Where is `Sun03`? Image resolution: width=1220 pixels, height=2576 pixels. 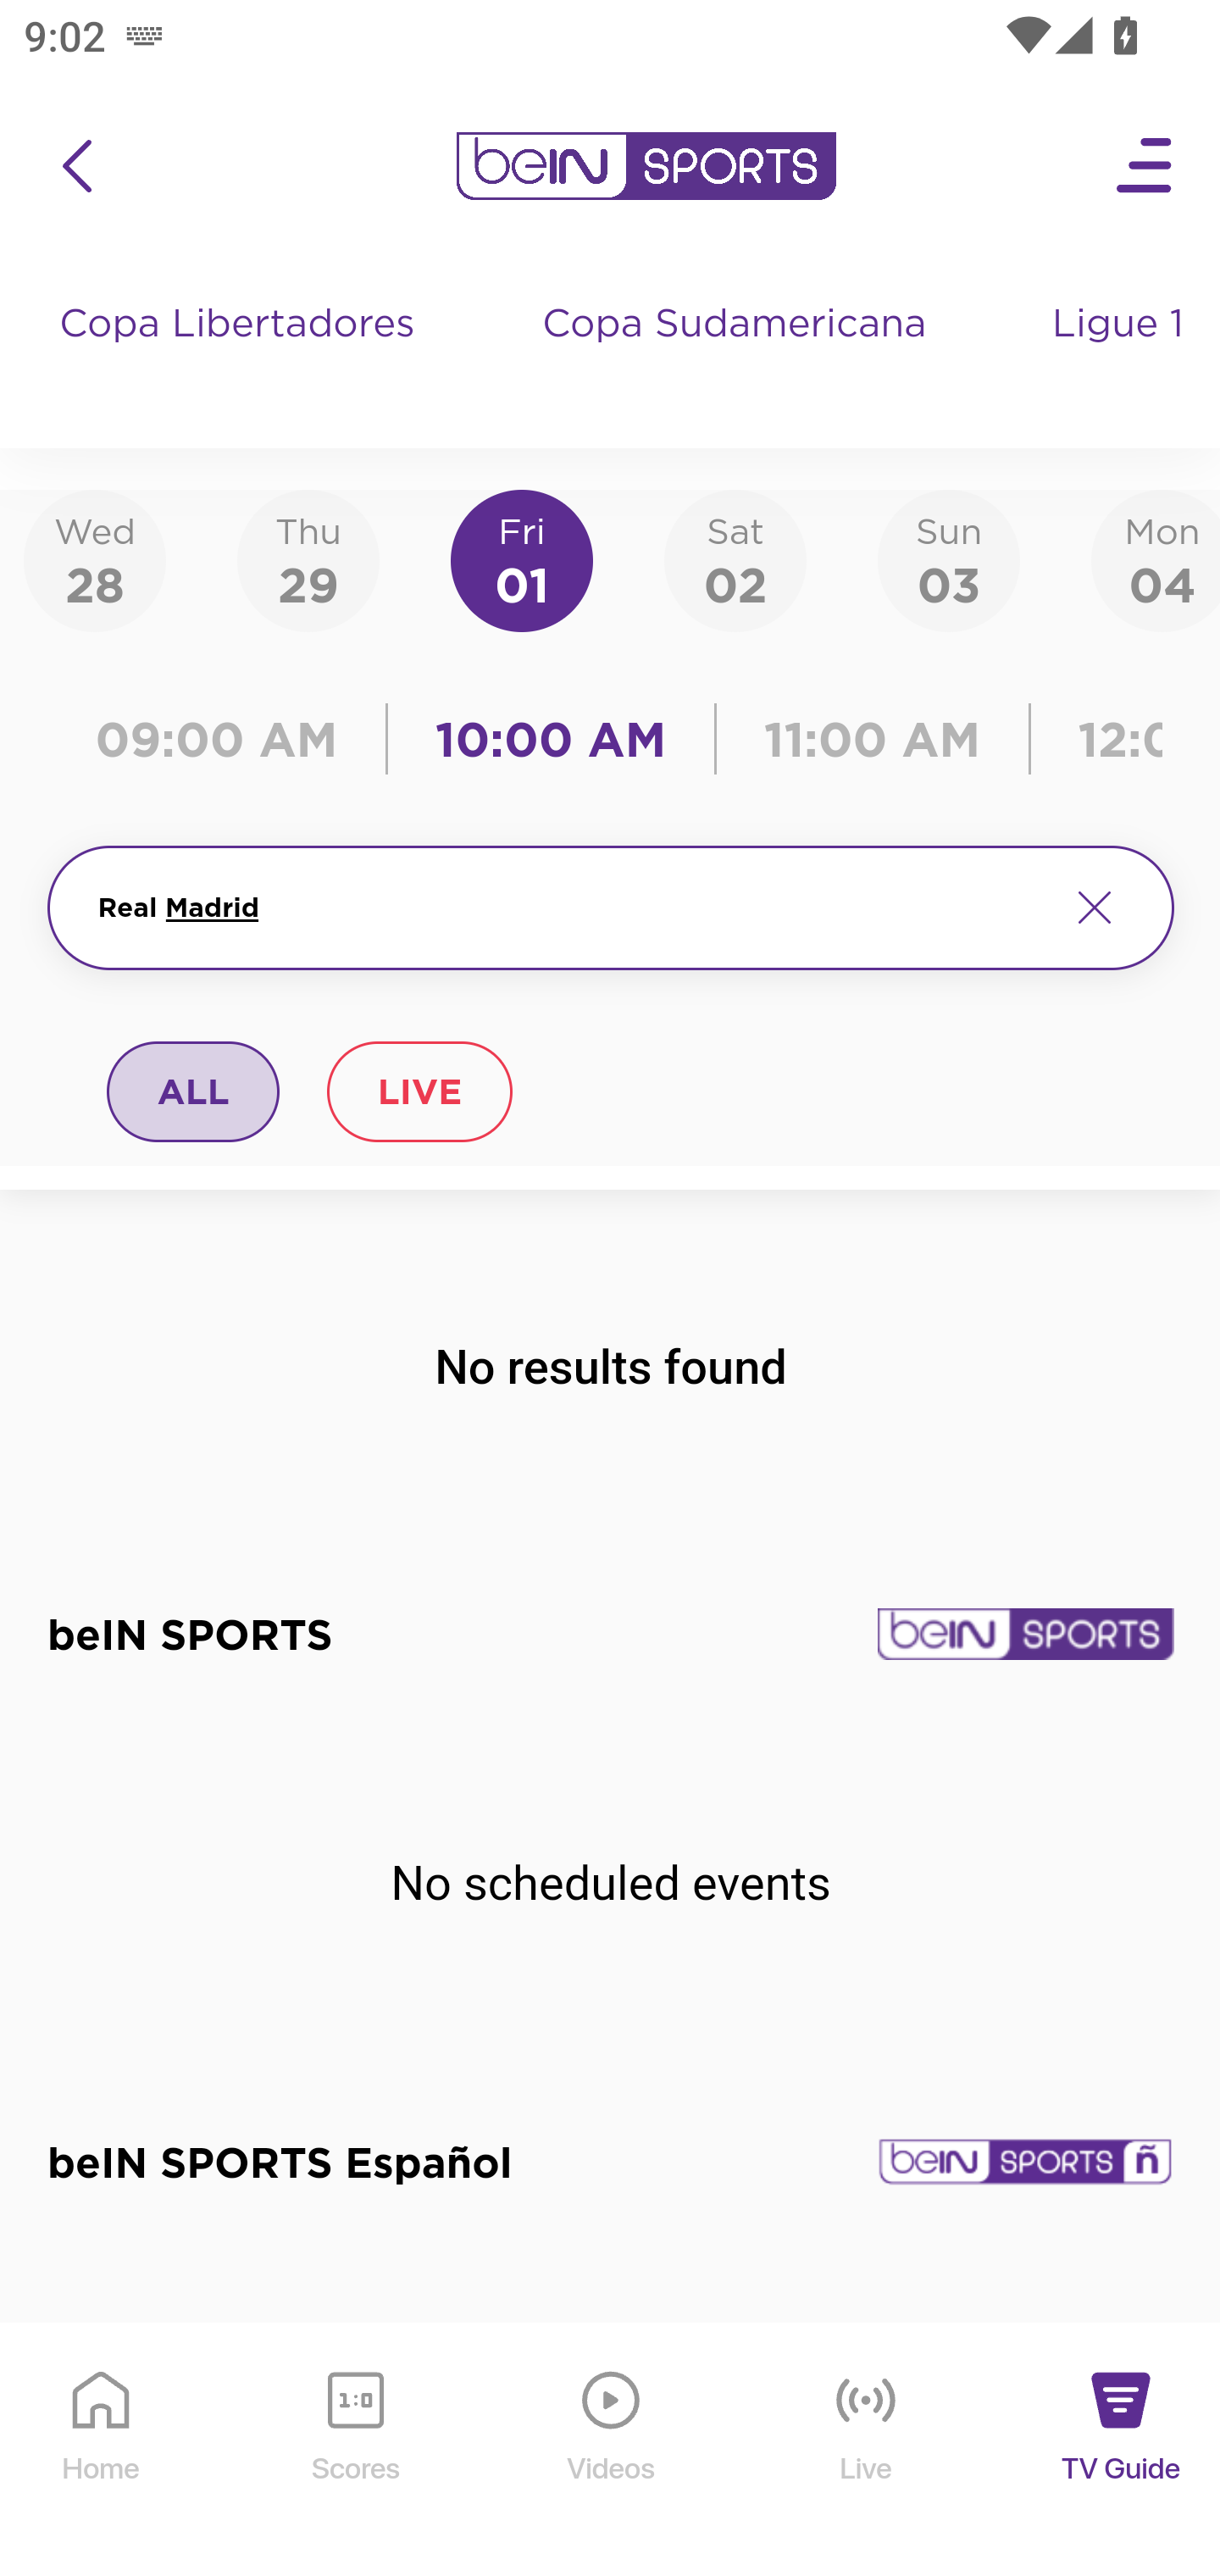 Sun03 is located at coordinates (949, 559).